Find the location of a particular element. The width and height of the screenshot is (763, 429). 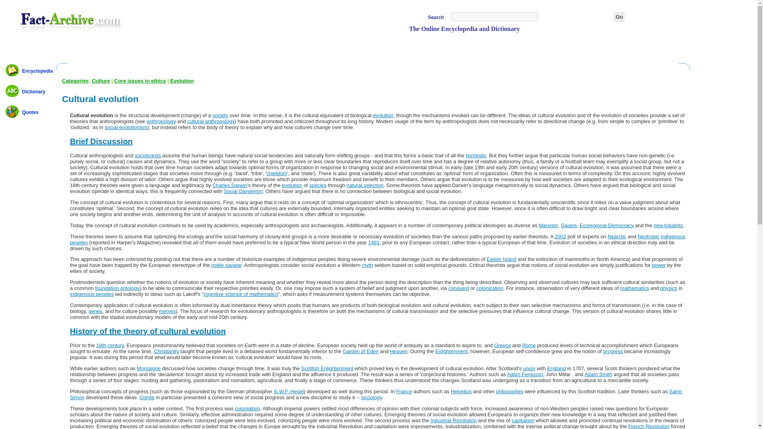

Ecoregional Democracy is located at coordinates (607, 225).